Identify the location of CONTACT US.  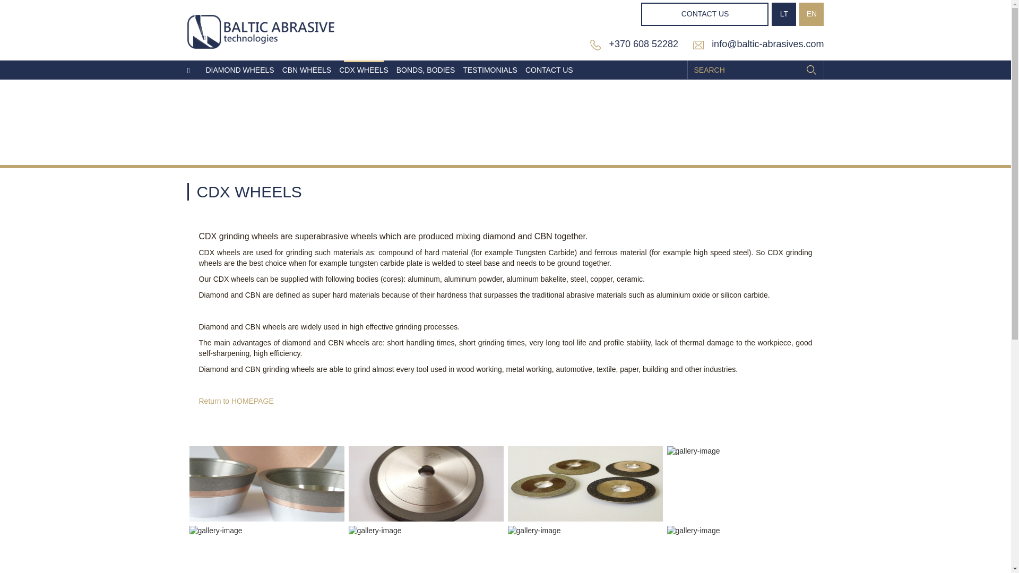
(549, 70).